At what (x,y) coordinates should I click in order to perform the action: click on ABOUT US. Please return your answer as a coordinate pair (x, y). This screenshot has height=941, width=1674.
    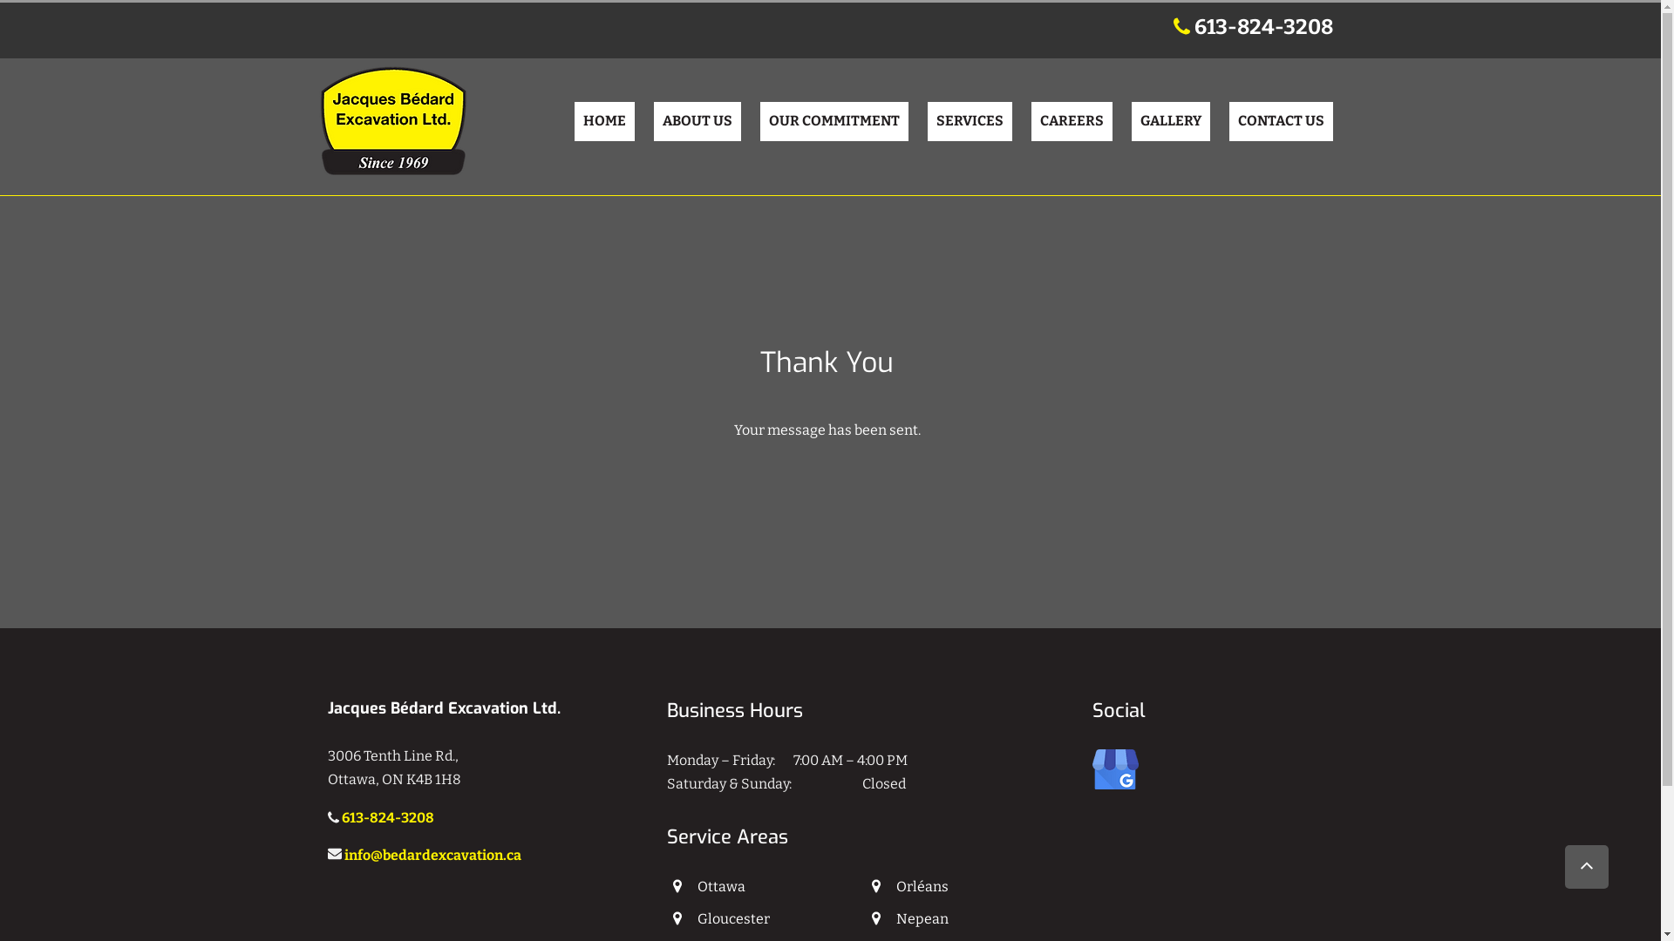
    Looking at the image, I should click on (697, 122).